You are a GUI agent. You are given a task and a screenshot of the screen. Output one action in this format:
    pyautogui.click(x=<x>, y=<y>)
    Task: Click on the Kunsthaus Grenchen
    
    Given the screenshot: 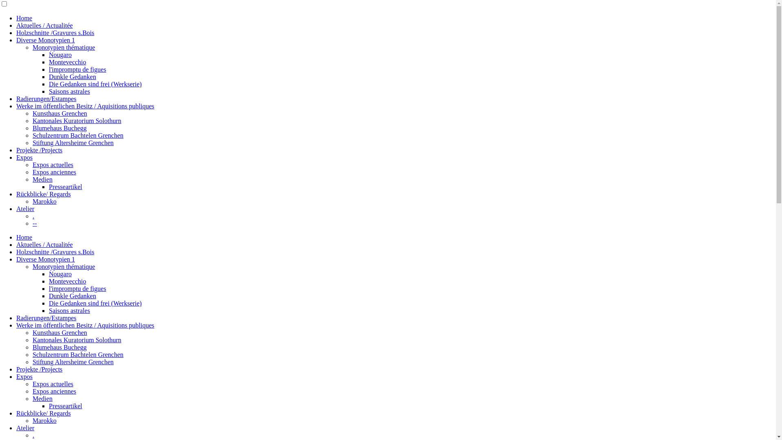 What is the action you would take?
    pyautogui.click(x=60, y=332)
    